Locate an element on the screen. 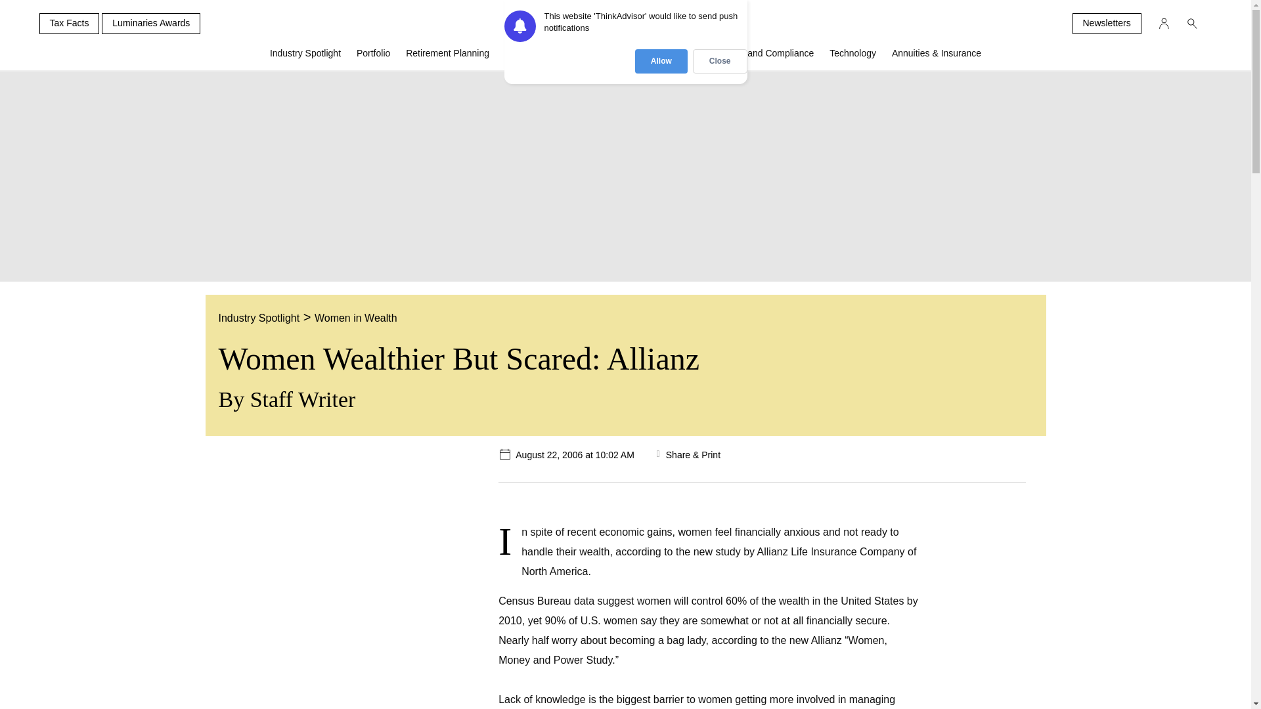  Tax Facts is located at coordinates (69, 24).